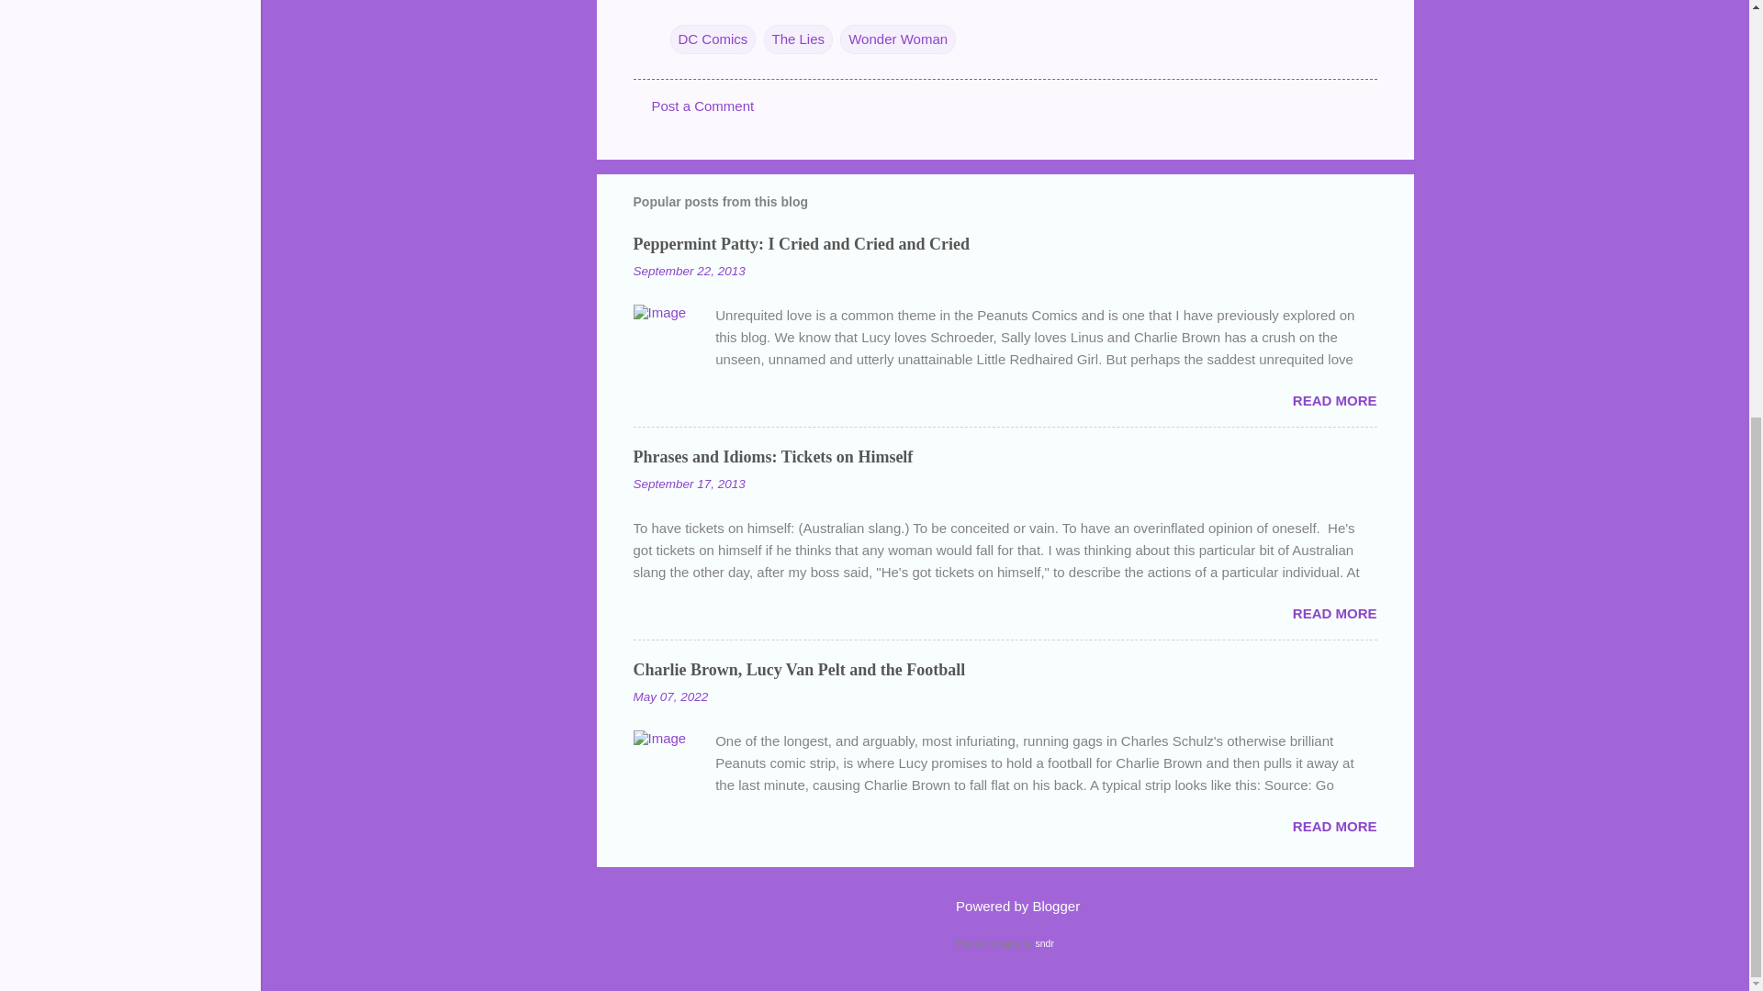  I want to click on Phrases and Idioms: Tickets on Himself, so click(773, 457).